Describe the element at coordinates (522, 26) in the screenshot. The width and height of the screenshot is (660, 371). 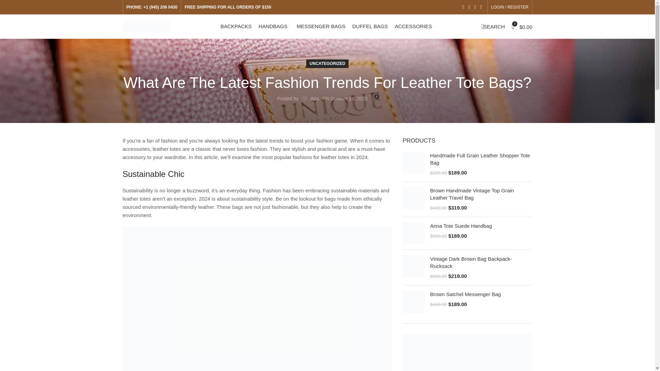
I see `Shopping cart` at that location.